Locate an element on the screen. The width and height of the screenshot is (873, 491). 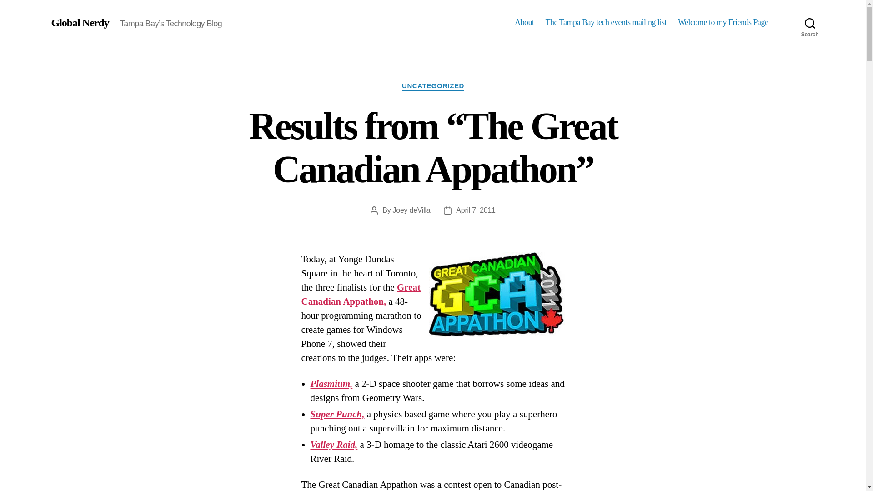
Super Punch, is located at coordinates (336, 414).